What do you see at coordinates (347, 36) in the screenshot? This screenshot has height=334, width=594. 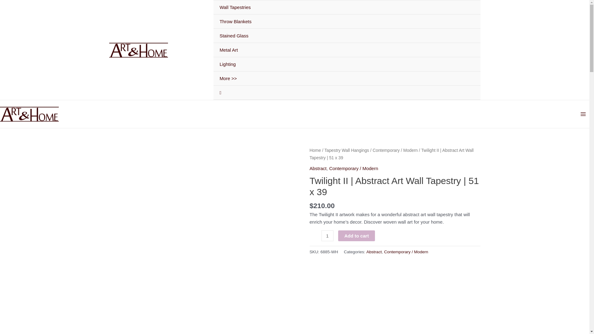 I see `Stained Glass` at bounding box center [347, 36].